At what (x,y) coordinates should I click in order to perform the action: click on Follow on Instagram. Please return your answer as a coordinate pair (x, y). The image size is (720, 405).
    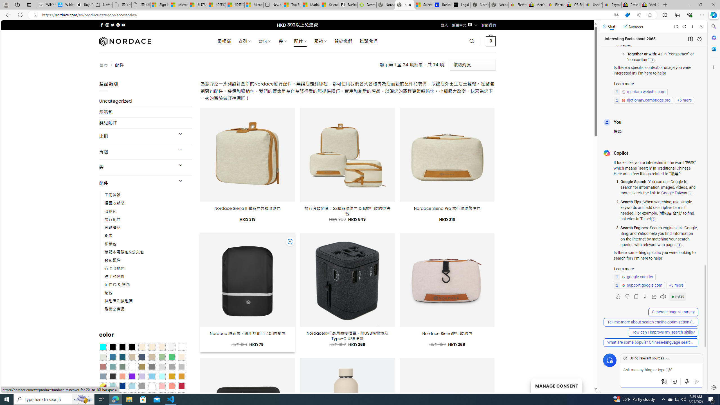
    Looking at the image, I should click on (107, 25).